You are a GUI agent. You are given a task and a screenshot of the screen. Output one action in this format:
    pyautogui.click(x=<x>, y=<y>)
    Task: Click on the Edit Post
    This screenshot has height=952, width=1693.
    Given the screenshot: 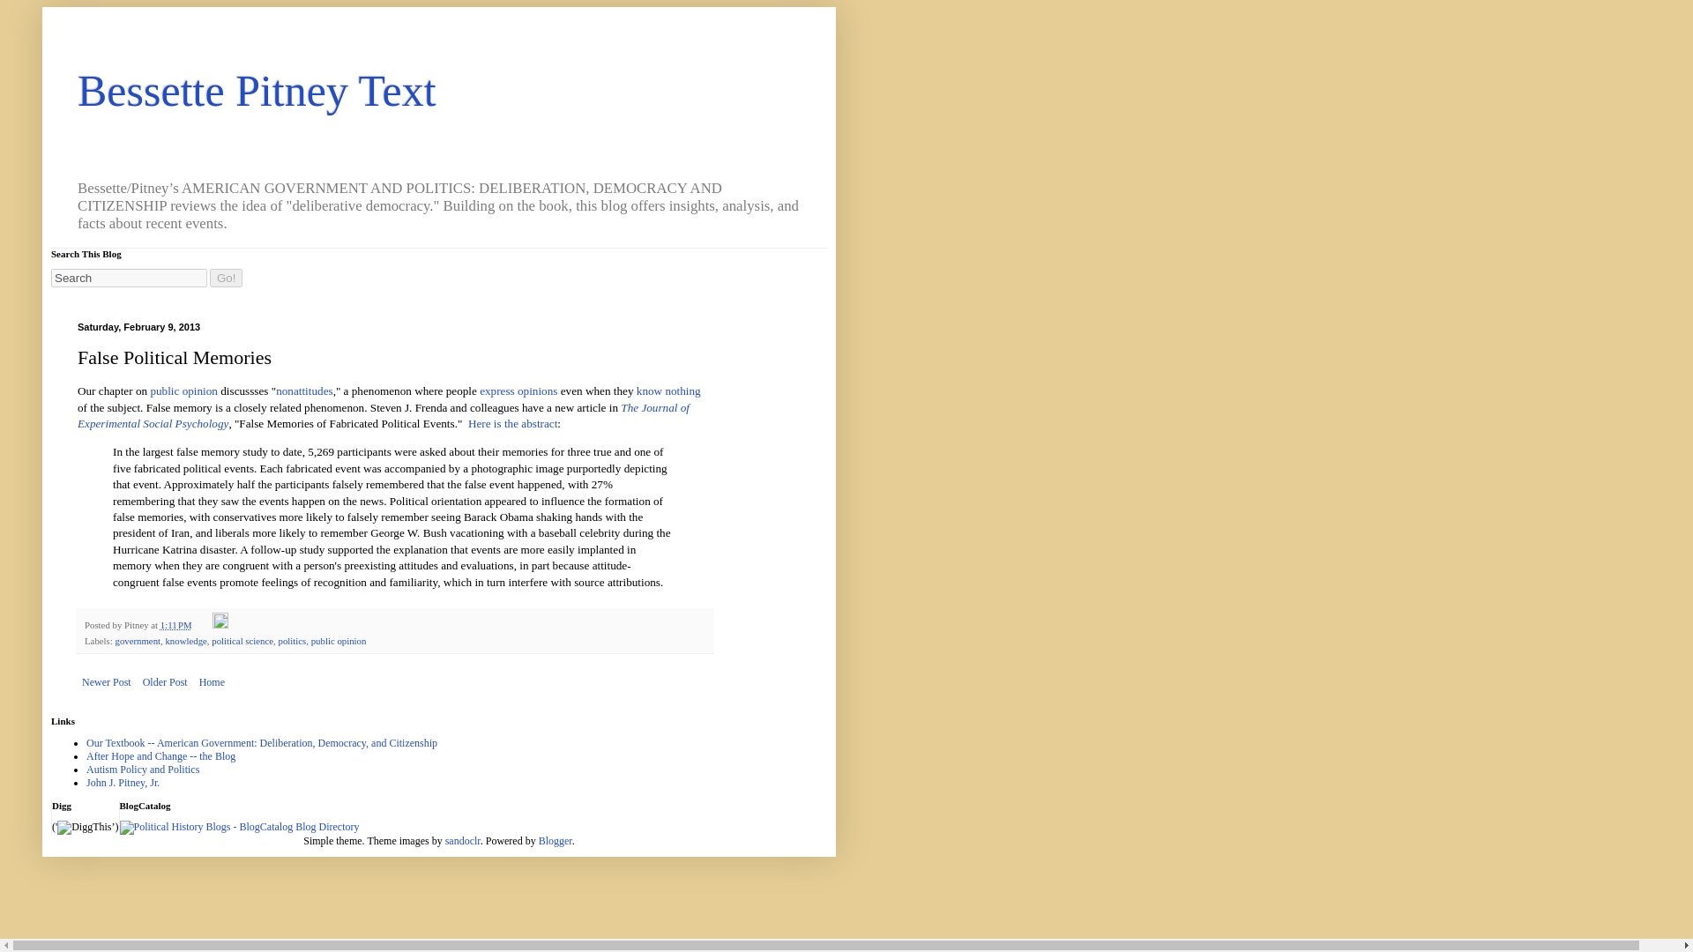 What is the action you would take?
    pyautogui.click(x=220, y=624)
    